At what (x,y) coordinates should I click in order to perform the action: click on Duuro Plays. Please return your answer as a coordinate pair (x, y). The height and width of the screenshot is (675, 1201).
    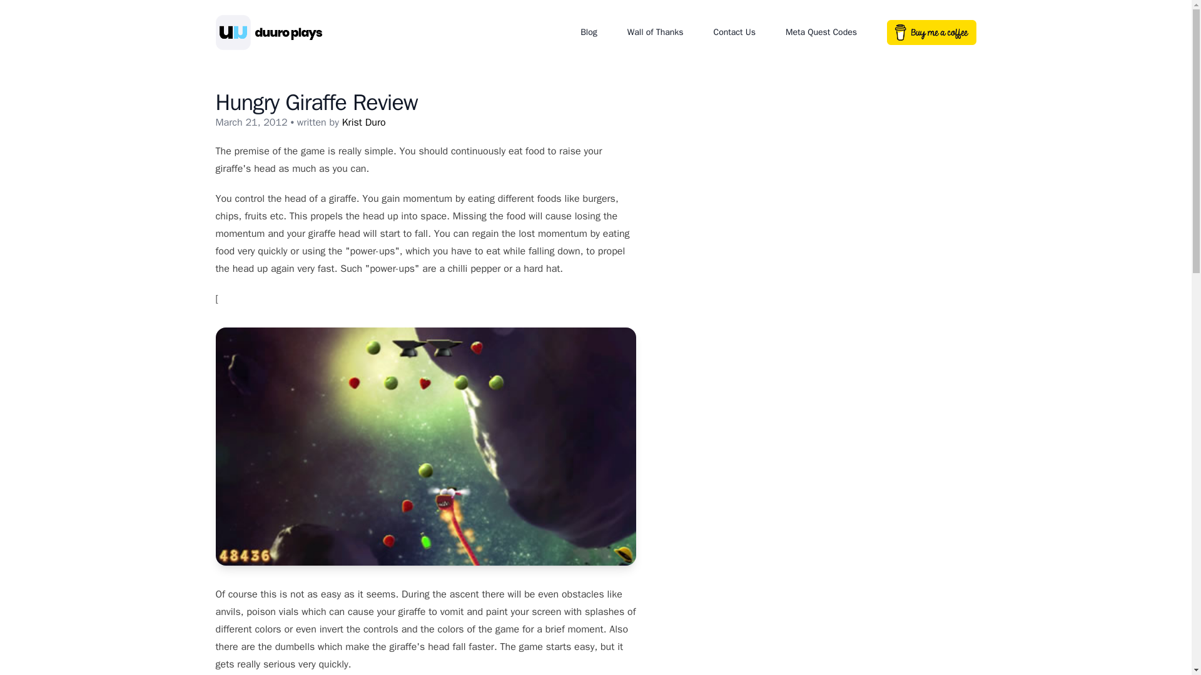
    Looking at the image, I should click on (275, 32).